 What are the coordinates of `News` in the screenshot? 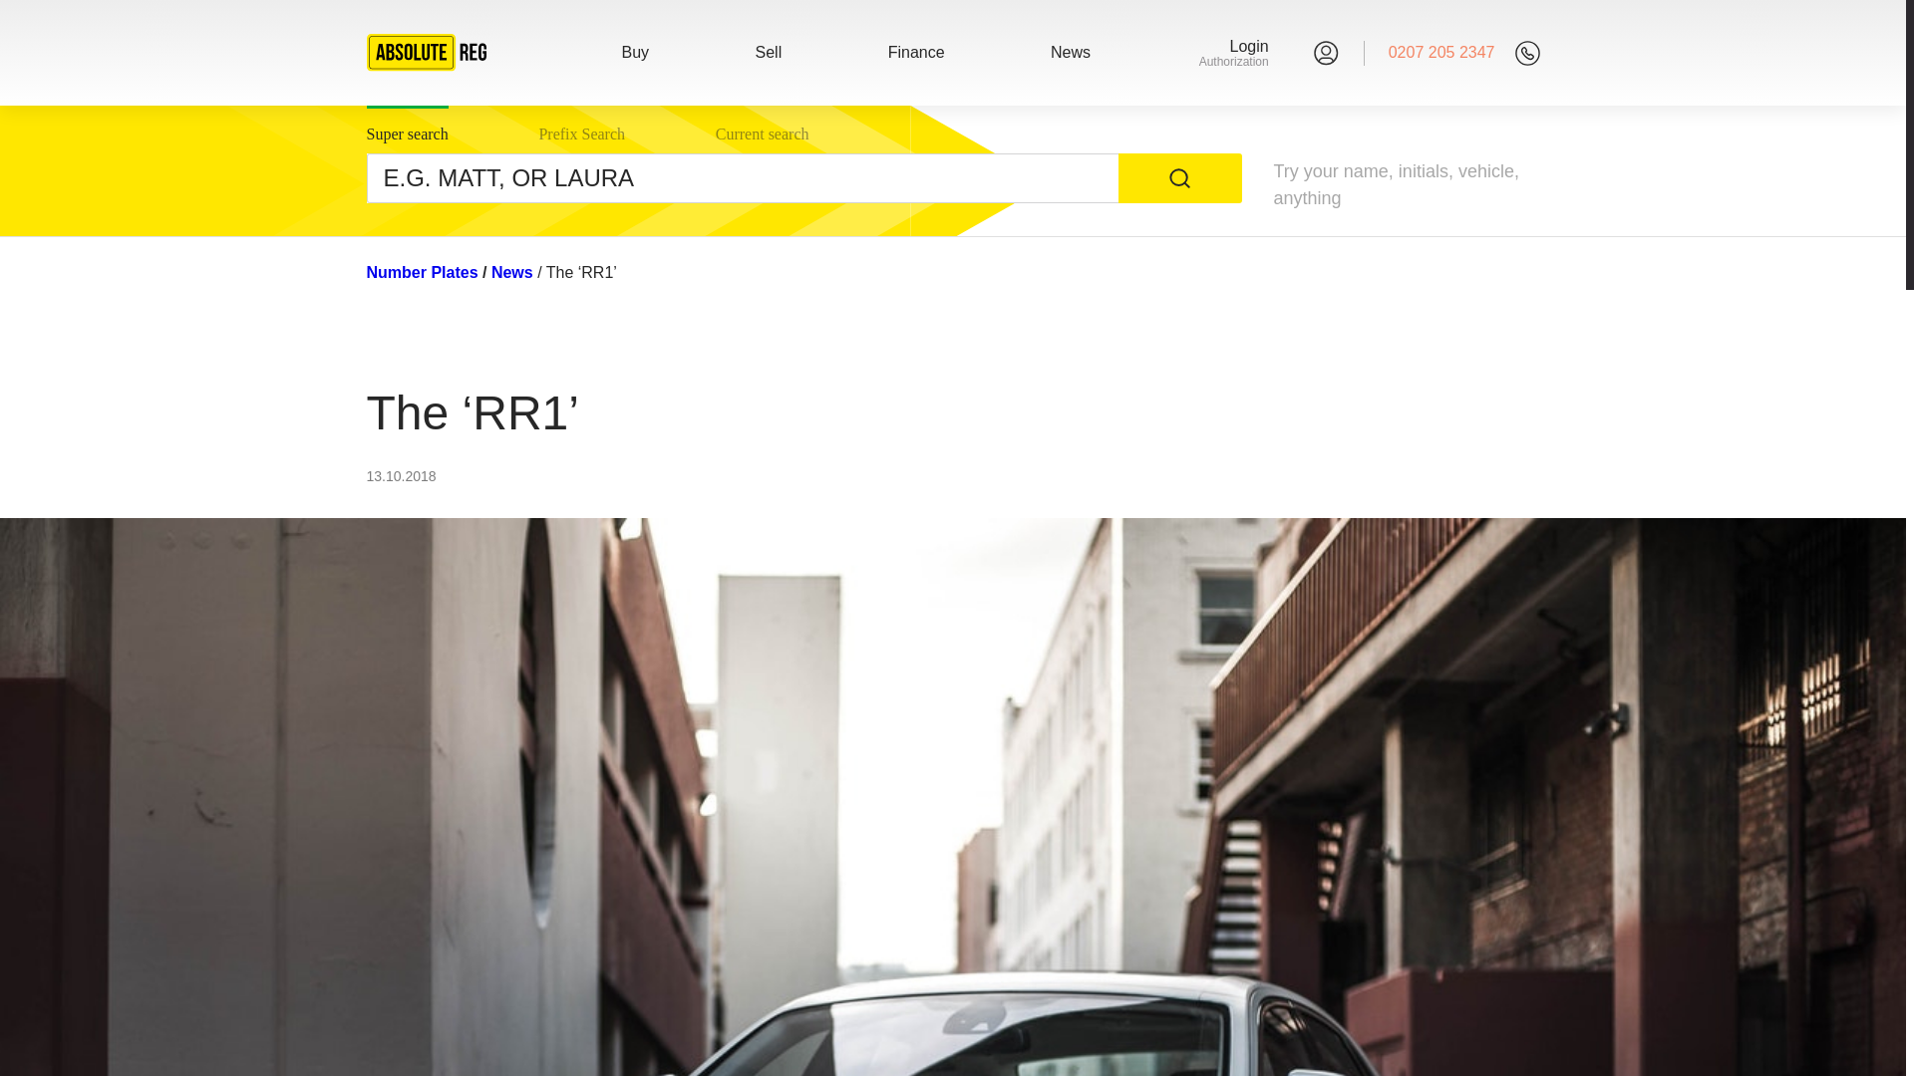 It's located at (1071, 52).